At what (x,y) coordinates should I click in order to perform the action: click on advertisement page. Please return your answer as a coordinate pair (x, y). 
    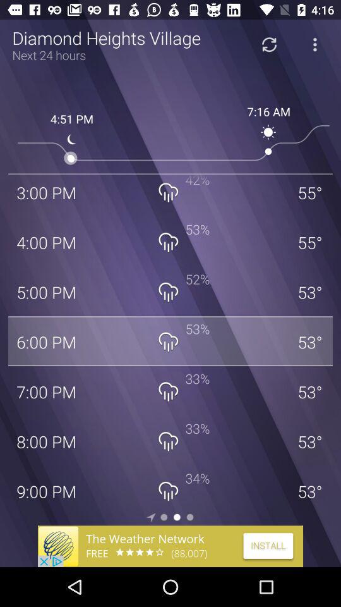
    Looking at the image, I should click on (170, 546).